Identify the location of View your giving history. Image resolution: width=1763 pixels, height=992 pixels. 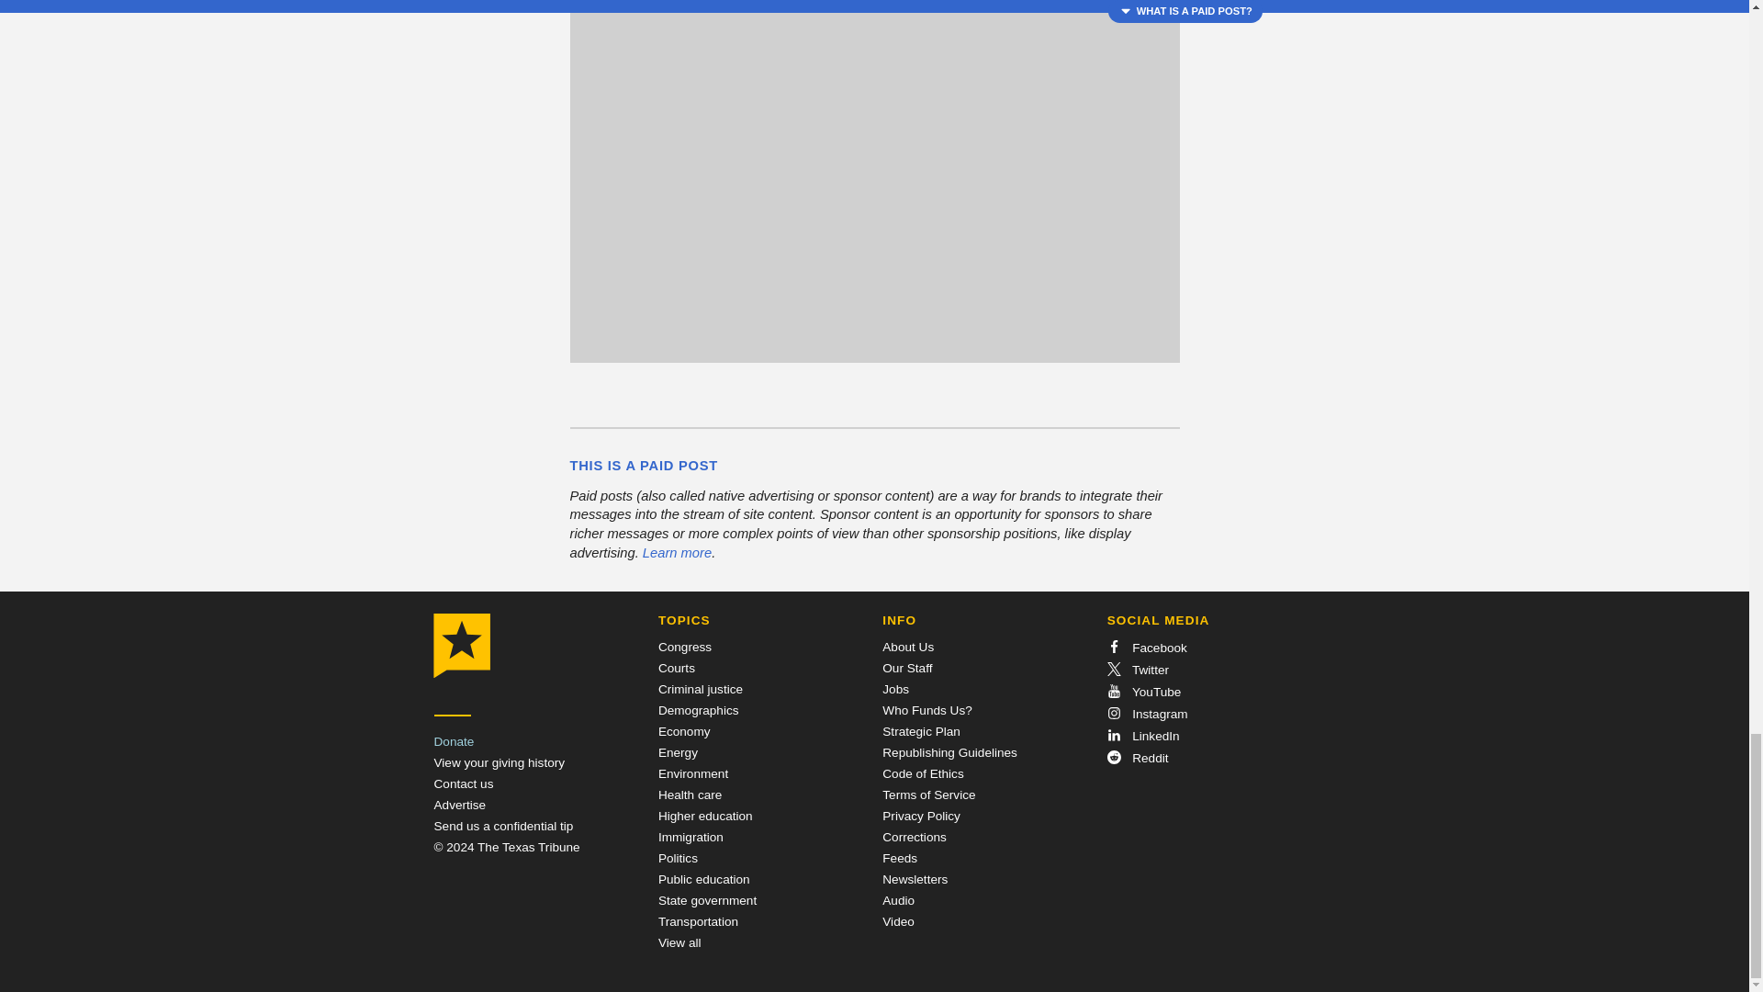
(499, 762).